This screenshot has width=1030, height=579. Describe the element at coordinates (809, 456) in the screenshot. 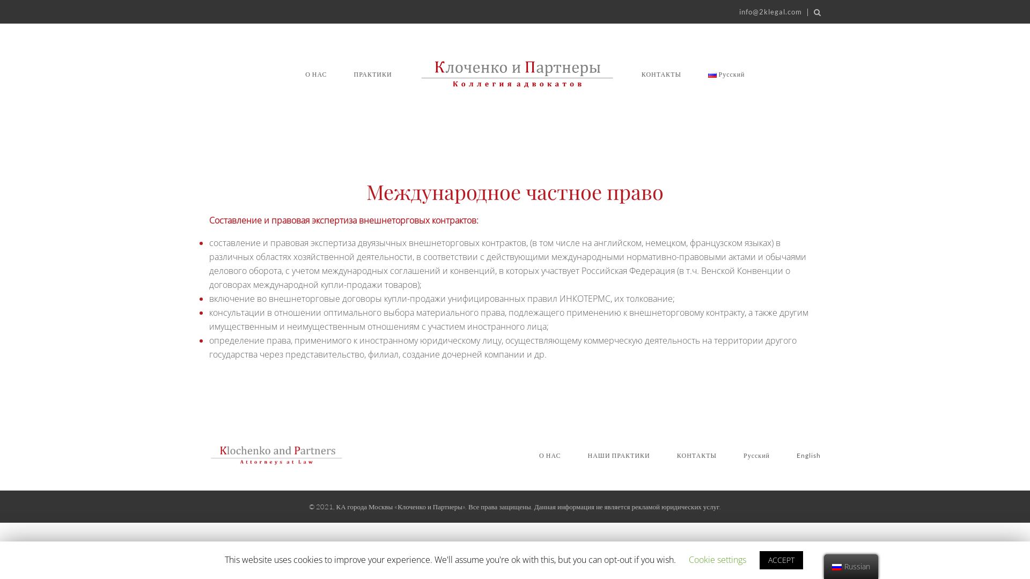

I see `English` at that location.